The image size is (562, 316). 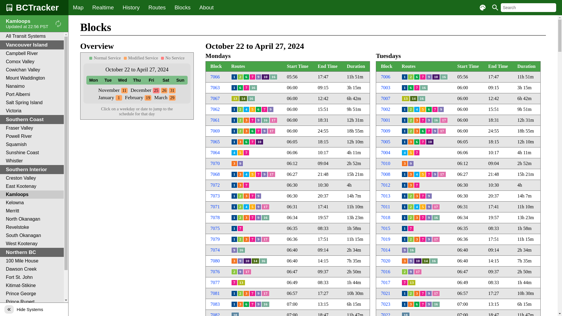 I want to click on Port Alberni, so click(x=32, y=95).